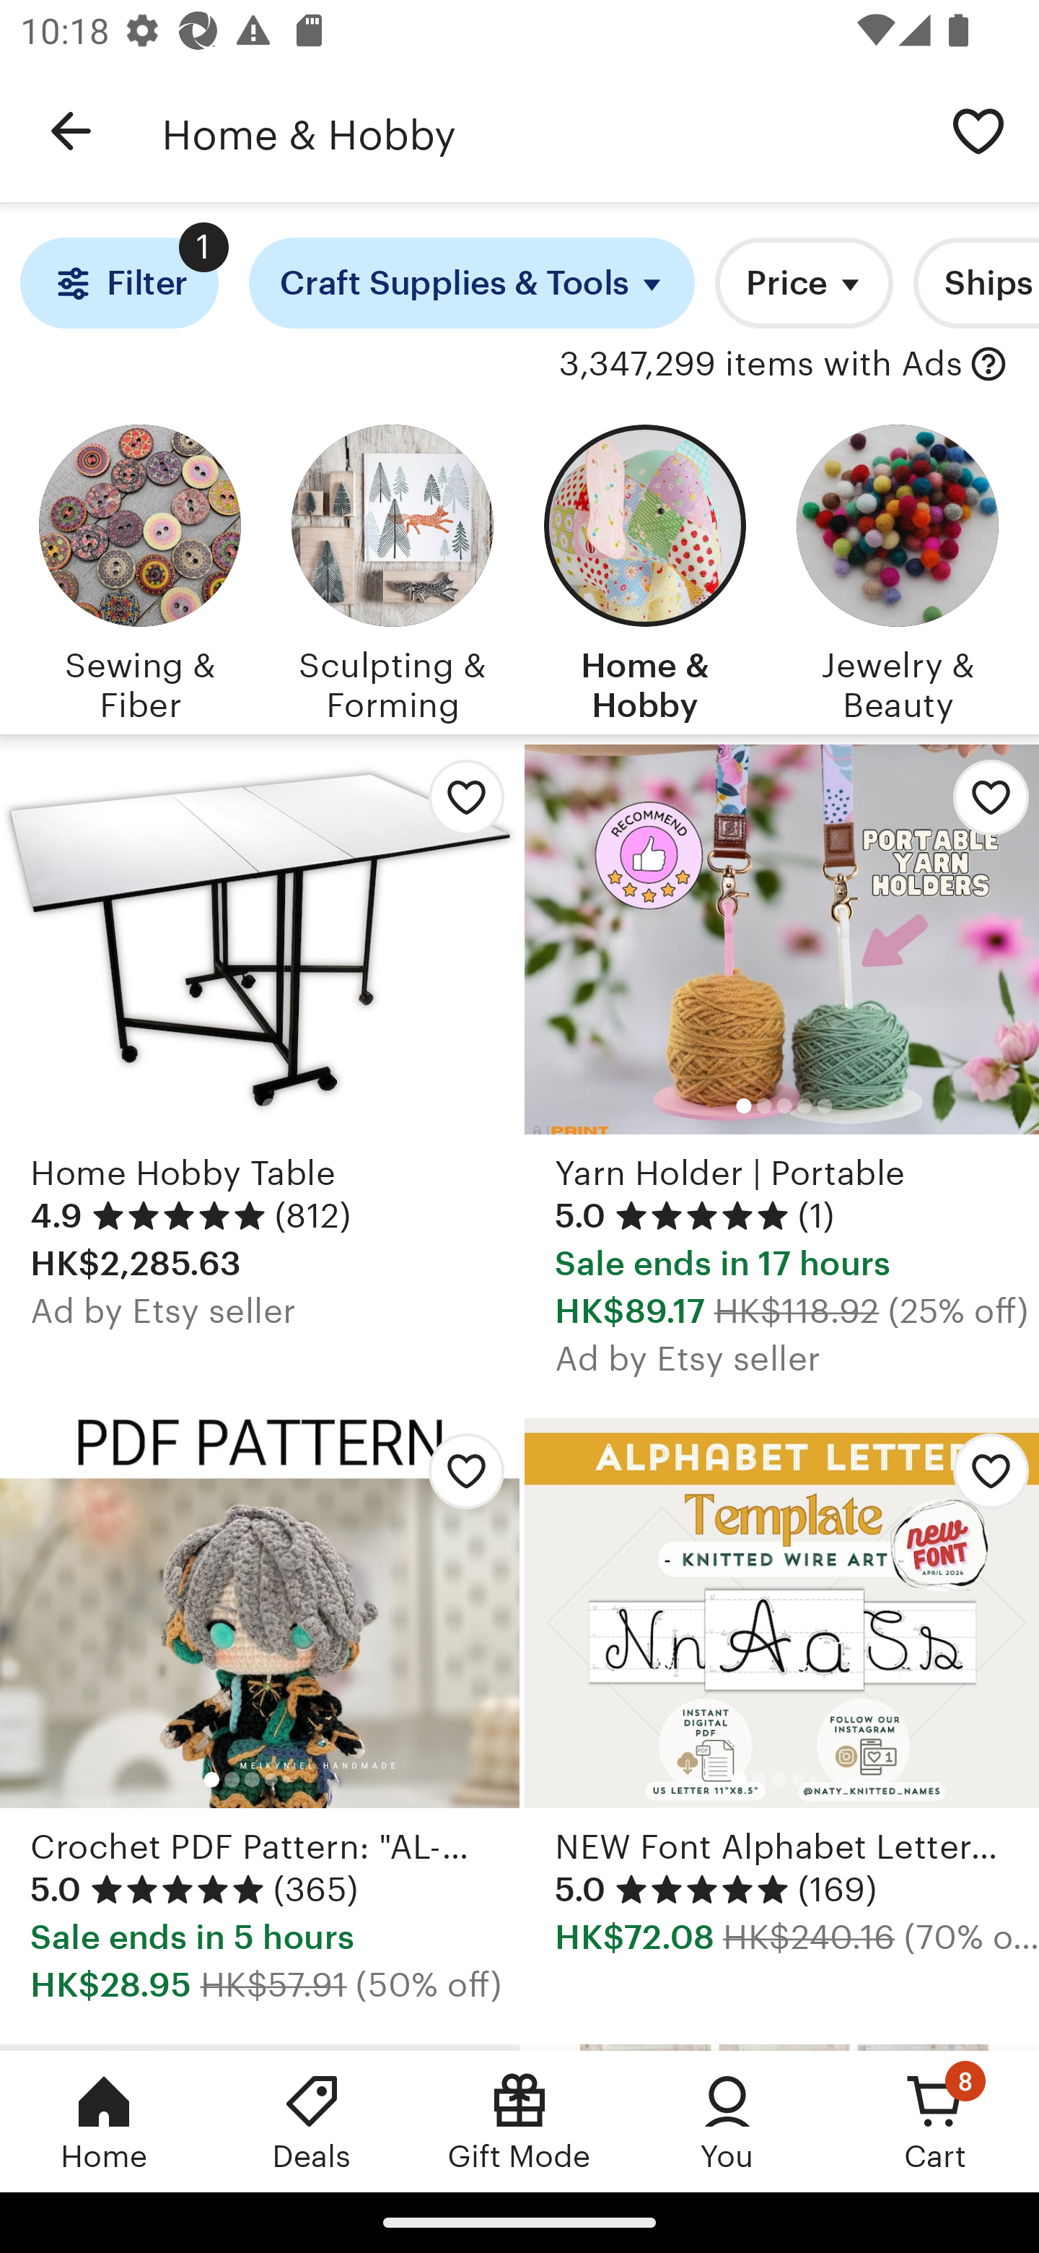 Image resolution: width=1039 pixels, height=2253 pixels. Describe the element at coordinates (519, 2121) in the screenshot. I see `Gift Mode` at that location.